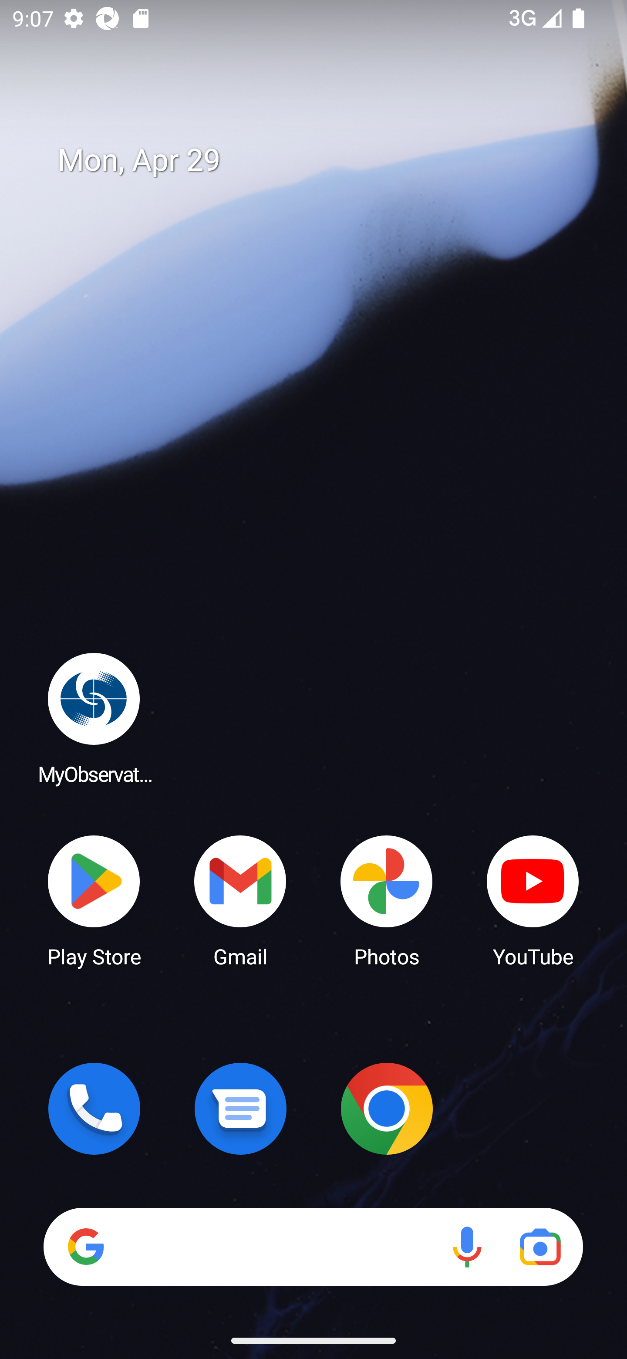 This screenshot has height=1359, width=627. What do you see at coordinates (94, 718) in the screenshot?
I see `MyObservatory` at bounding box center [94, 718].